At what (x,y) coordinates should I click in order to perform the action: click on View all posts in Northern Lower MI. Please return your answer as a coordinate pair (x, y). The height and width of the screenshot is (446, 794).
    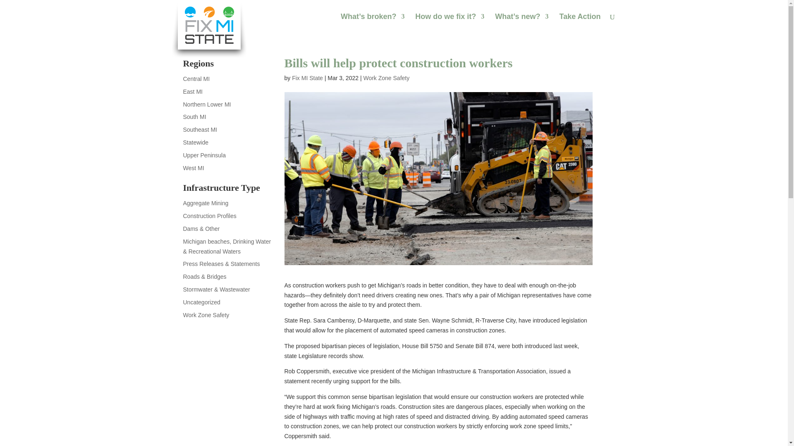
    Looking at the image, I should click on (207, 104).